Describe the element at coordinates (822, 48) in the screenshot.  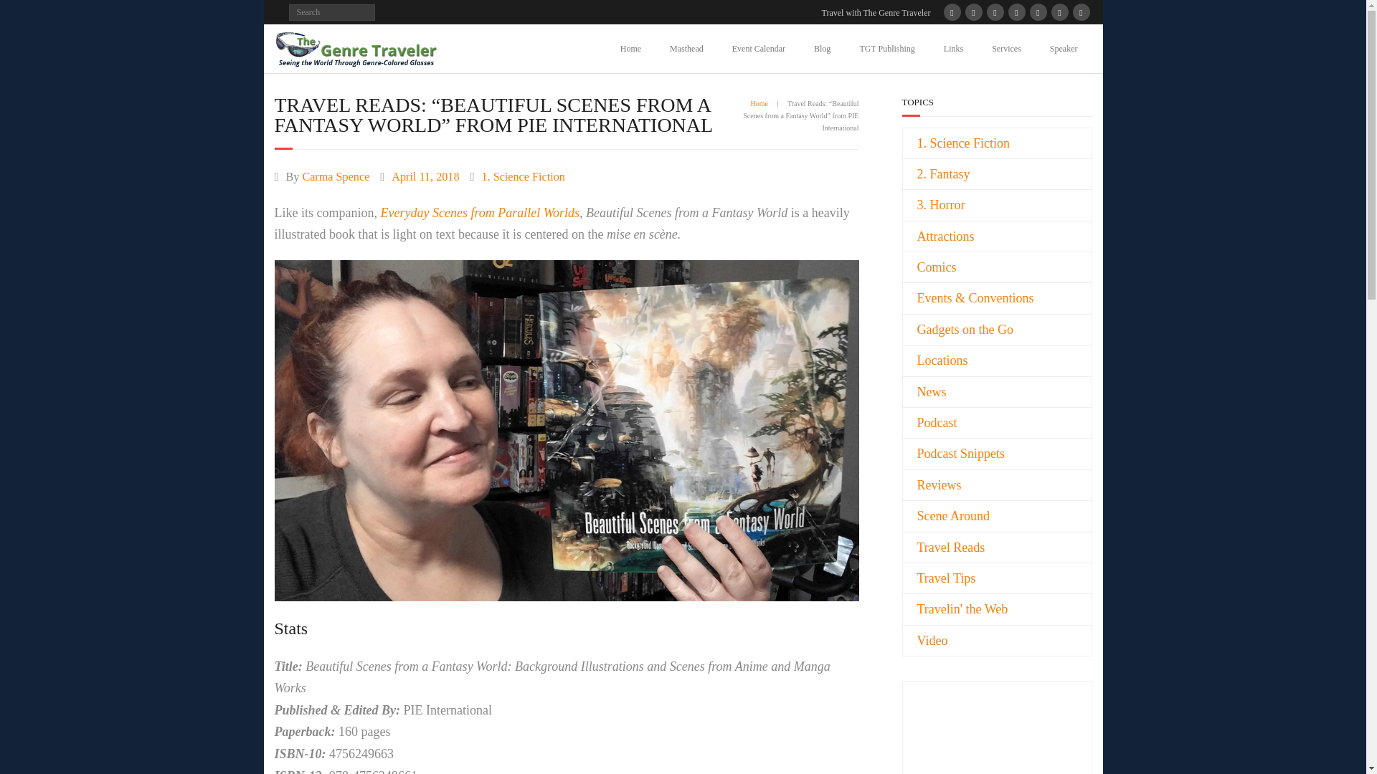
I see `Blog` at that location.